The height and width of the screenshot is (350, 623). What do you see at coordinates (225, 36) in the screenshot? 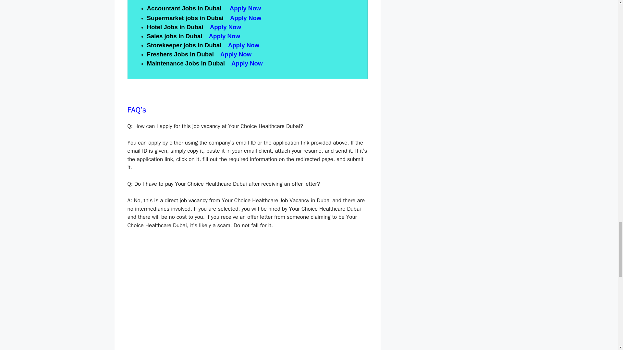
I see `Apply Now ` at bounding box center [225, 36].